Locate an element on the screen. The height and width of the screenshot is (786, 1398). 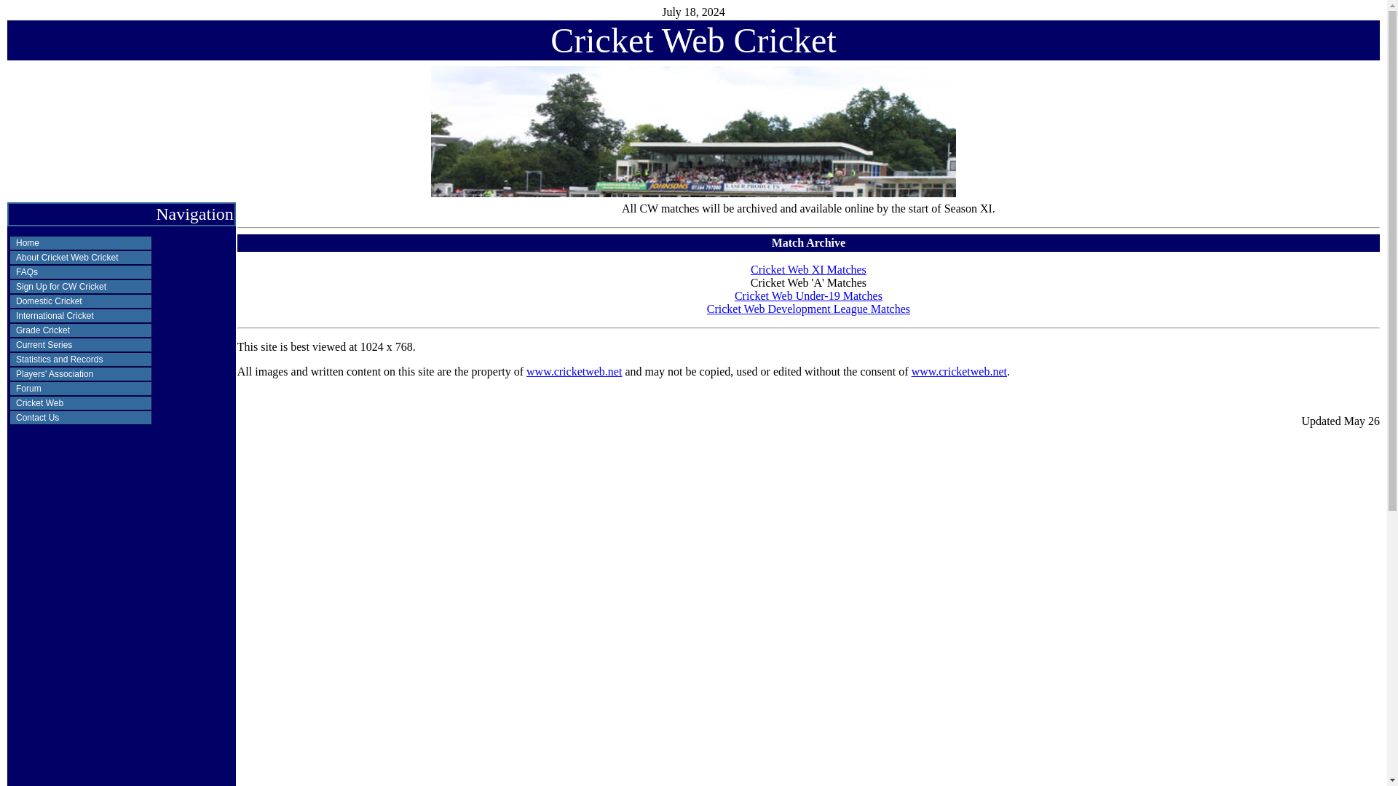
Sign Up for CW Cricket is located at coordinates (81, 287).